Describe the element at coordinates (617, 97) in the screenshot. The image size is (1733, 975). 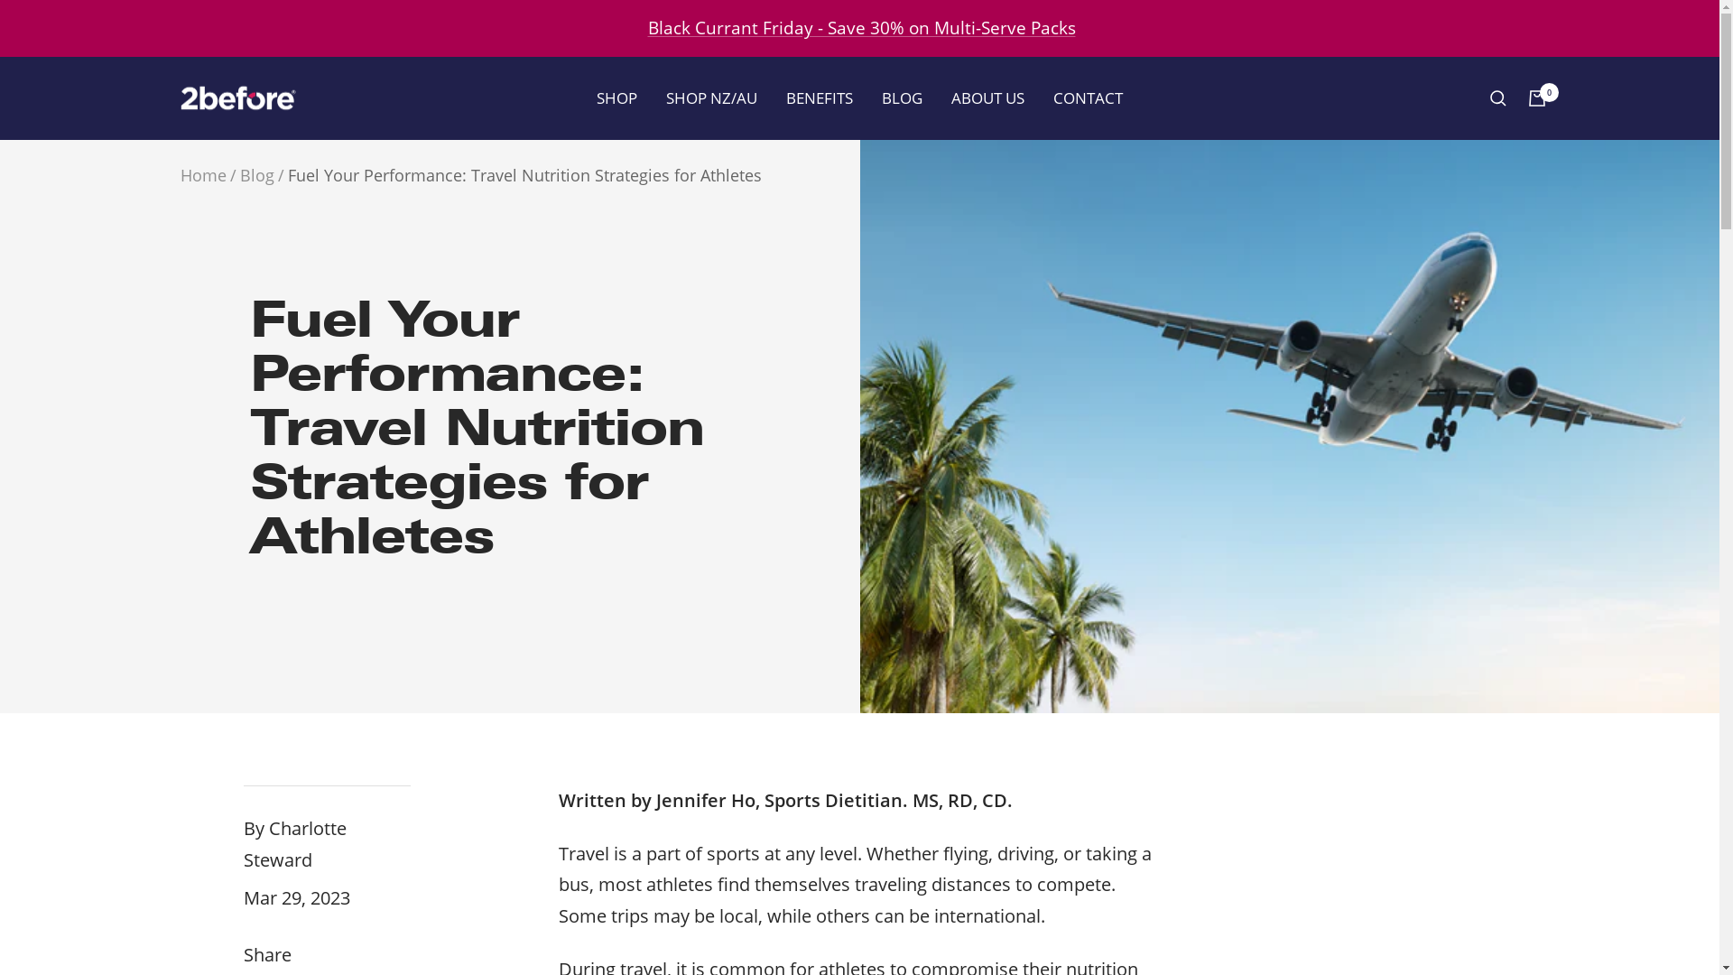
I see `SHOP` at that location.